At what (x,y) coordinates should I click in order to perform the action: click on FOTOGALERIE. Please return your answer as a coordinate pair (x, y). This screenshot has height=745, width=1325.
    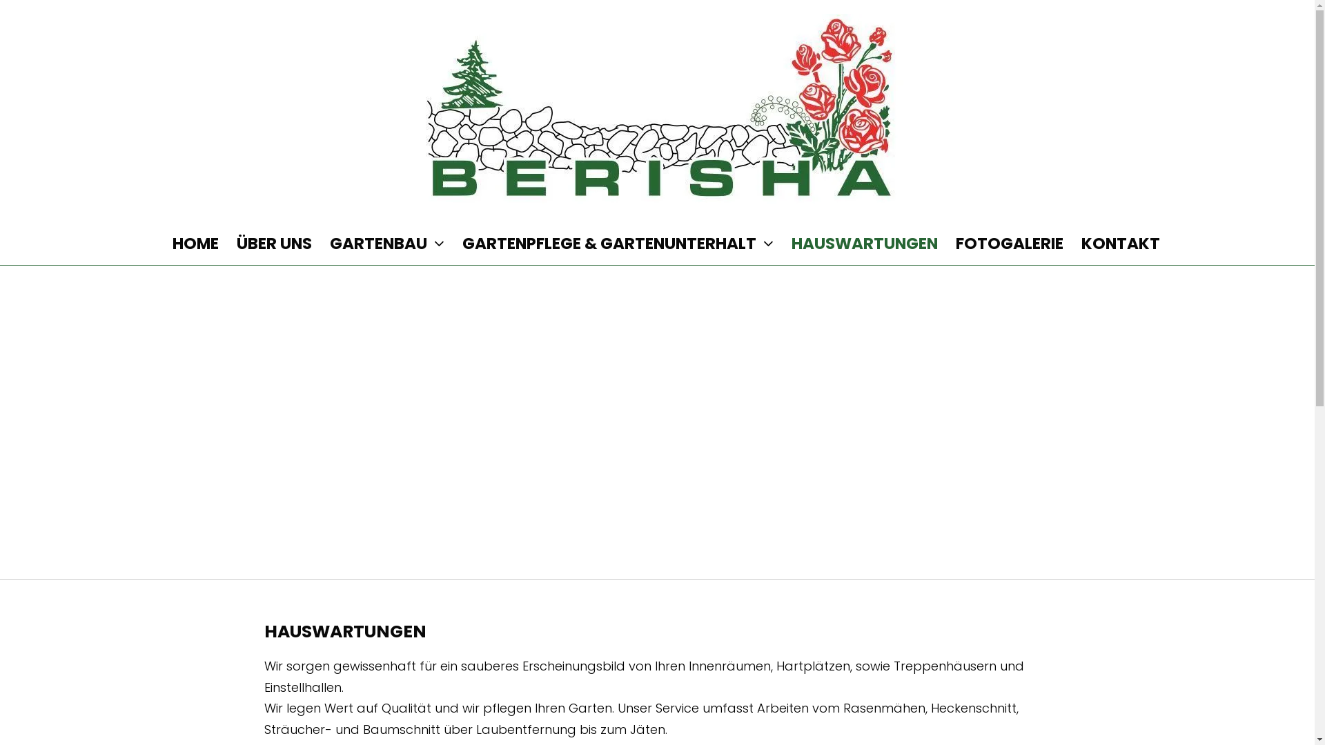
    Looking at the image, I should click on (1010, 244).